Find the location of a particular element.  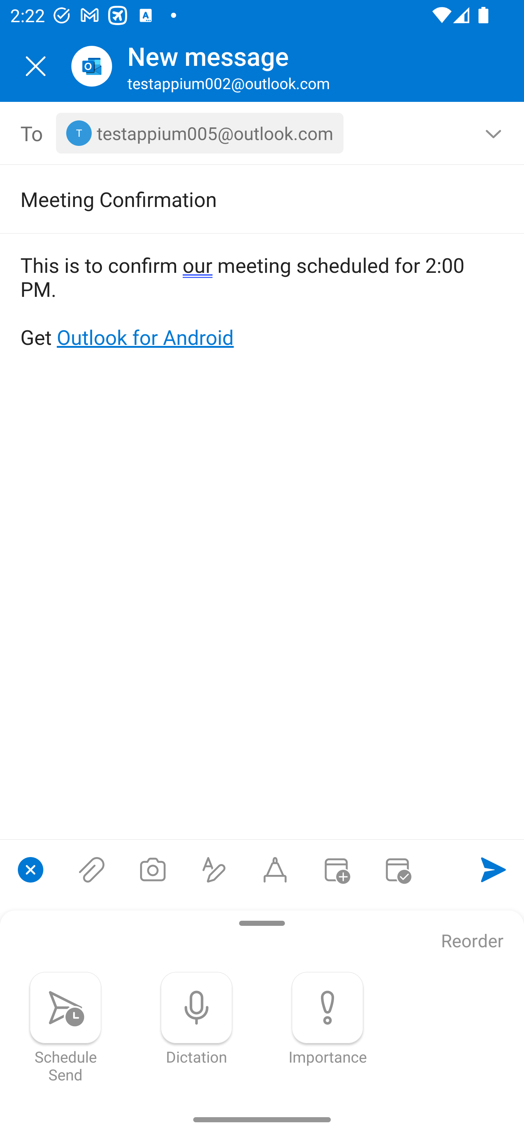

Send availability is located at coordinates (397, 869).